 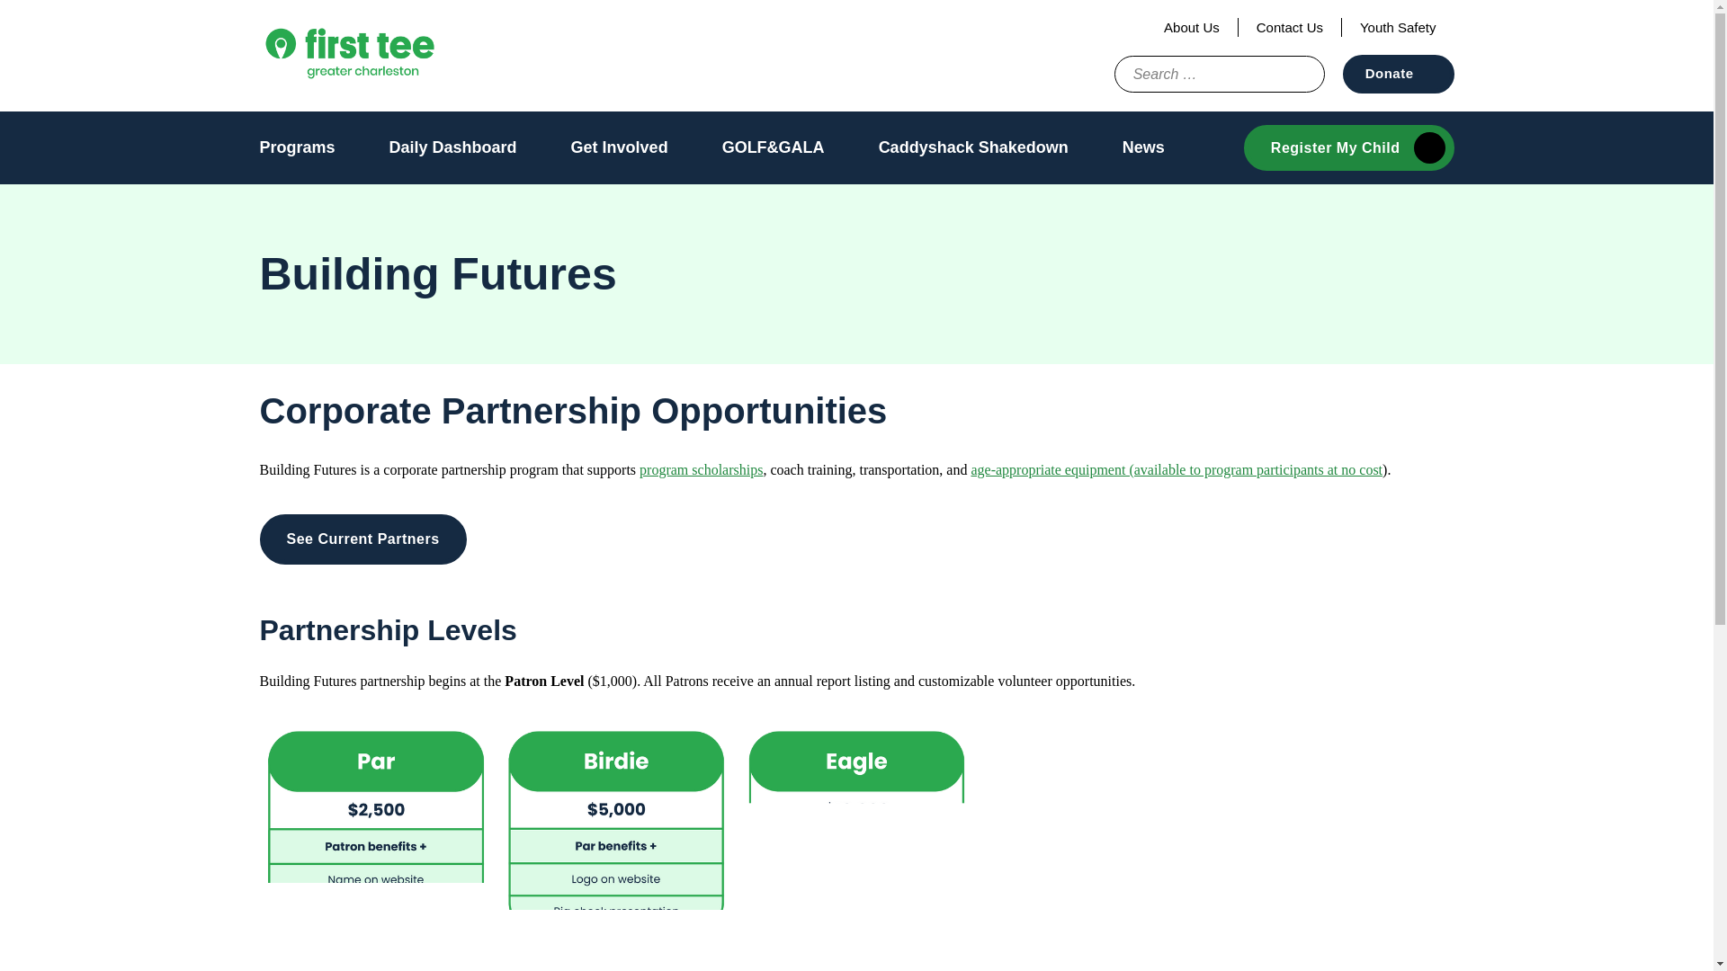 I want to click on Caddyshack Shakedown, so click(x=973, y=147).